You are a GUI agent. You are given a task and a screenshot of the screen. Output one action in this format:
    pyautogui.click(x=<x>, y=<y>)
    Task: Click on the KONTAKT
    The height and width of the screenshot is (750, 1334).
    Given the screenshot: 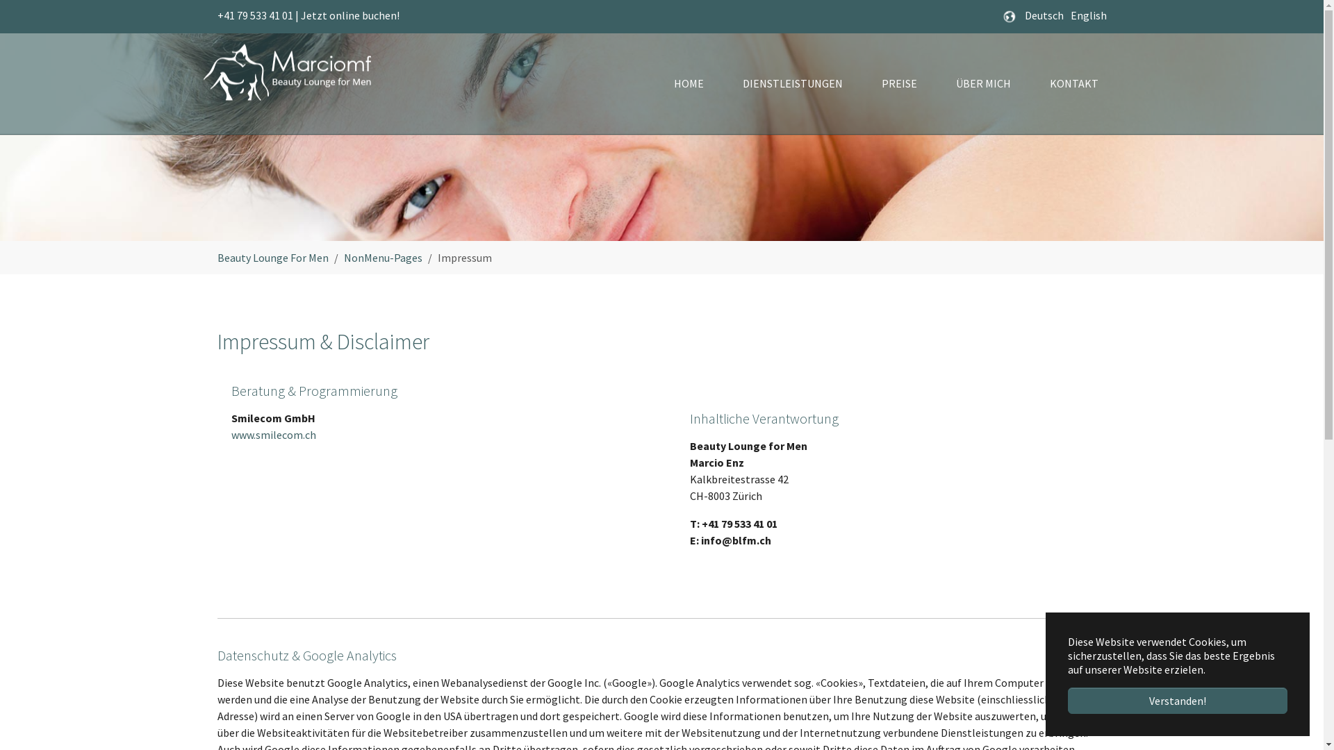 What is the action you would take?
    pyautogui.click(x=1073, y=83)
    